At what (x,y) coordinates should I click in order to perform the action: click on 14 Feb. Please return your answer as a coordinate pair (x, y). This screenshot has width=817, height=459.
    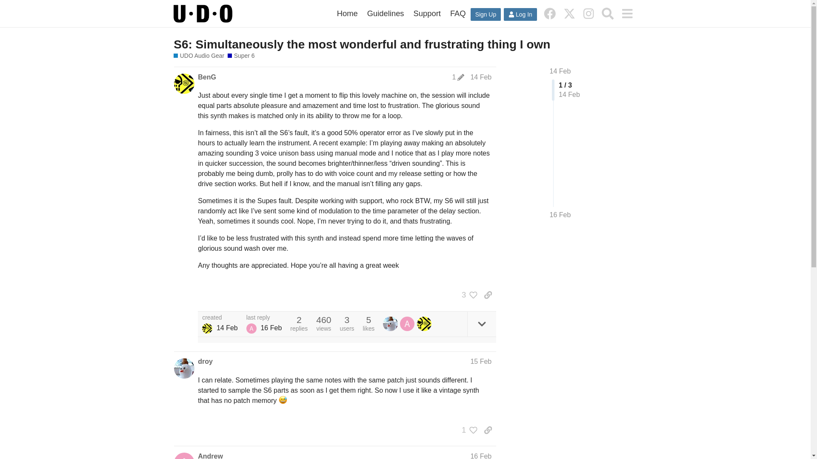
    Looking at the image, I should click on (560, 71).